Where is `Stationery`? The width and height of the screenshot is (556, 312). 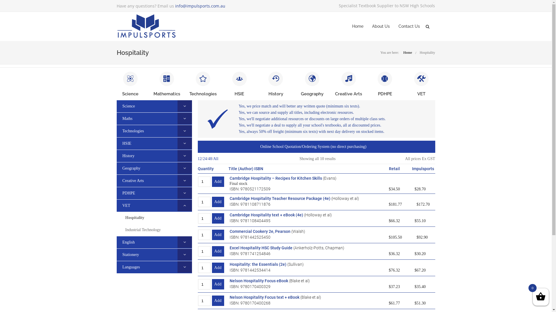
Stationery is located at coordinates (128, 255).